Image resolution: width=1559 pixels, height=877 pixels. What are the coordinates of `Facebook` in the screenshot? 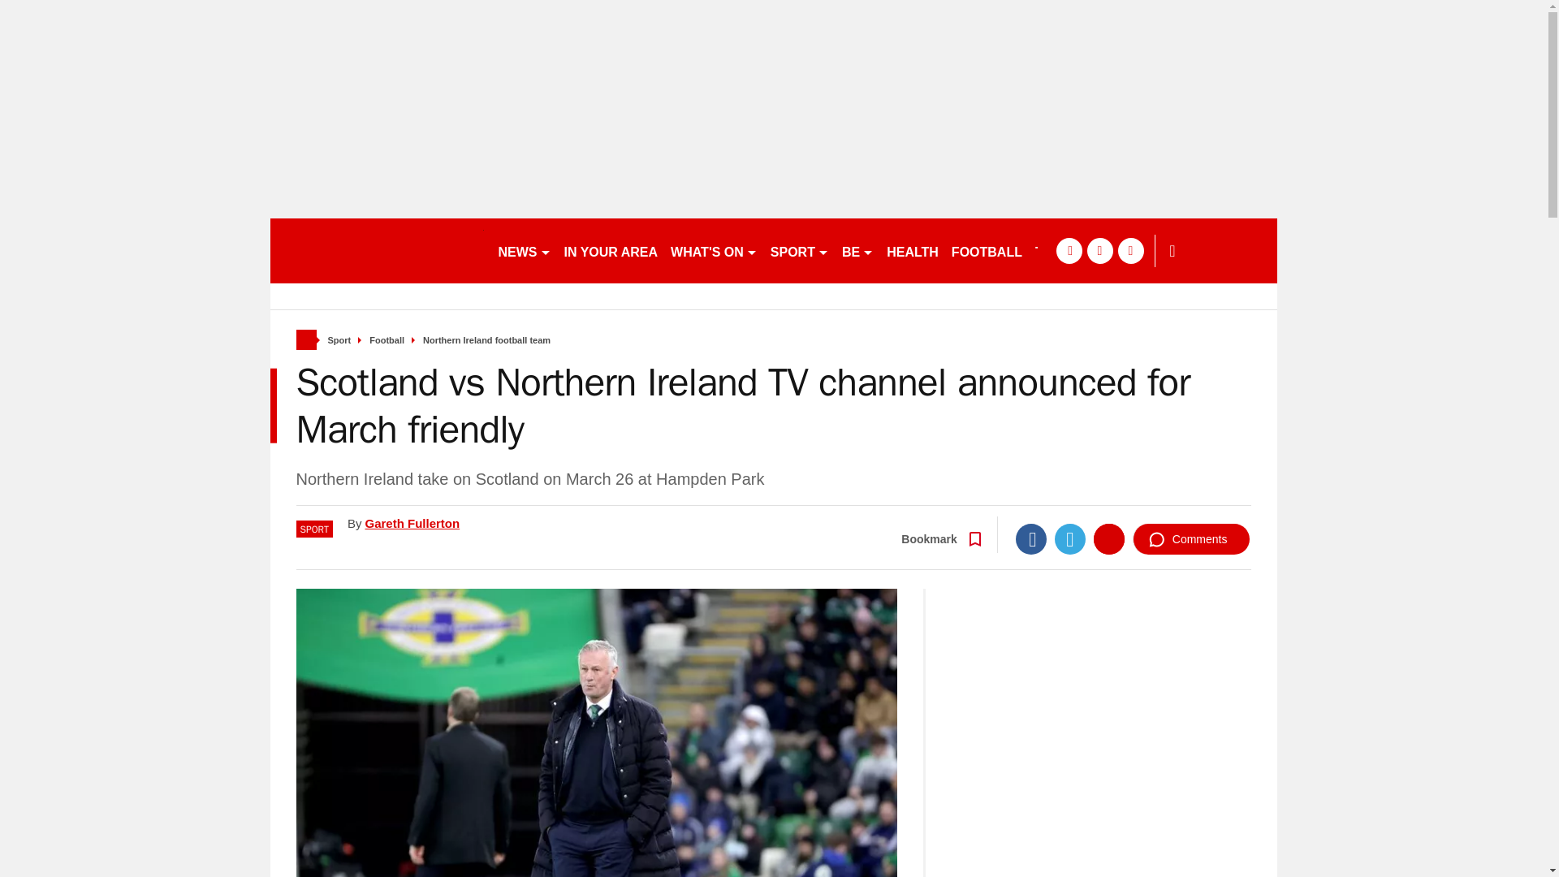 It's located at (1031, 538).